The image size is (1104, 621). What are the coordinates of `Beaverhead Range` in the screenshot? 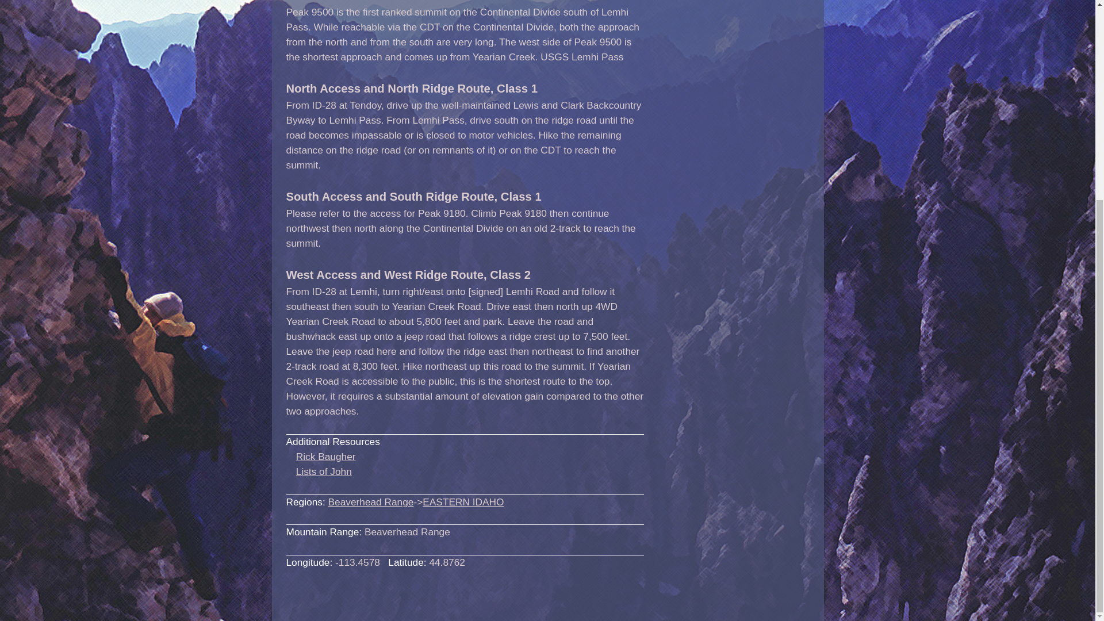 It's located at (371, 501).